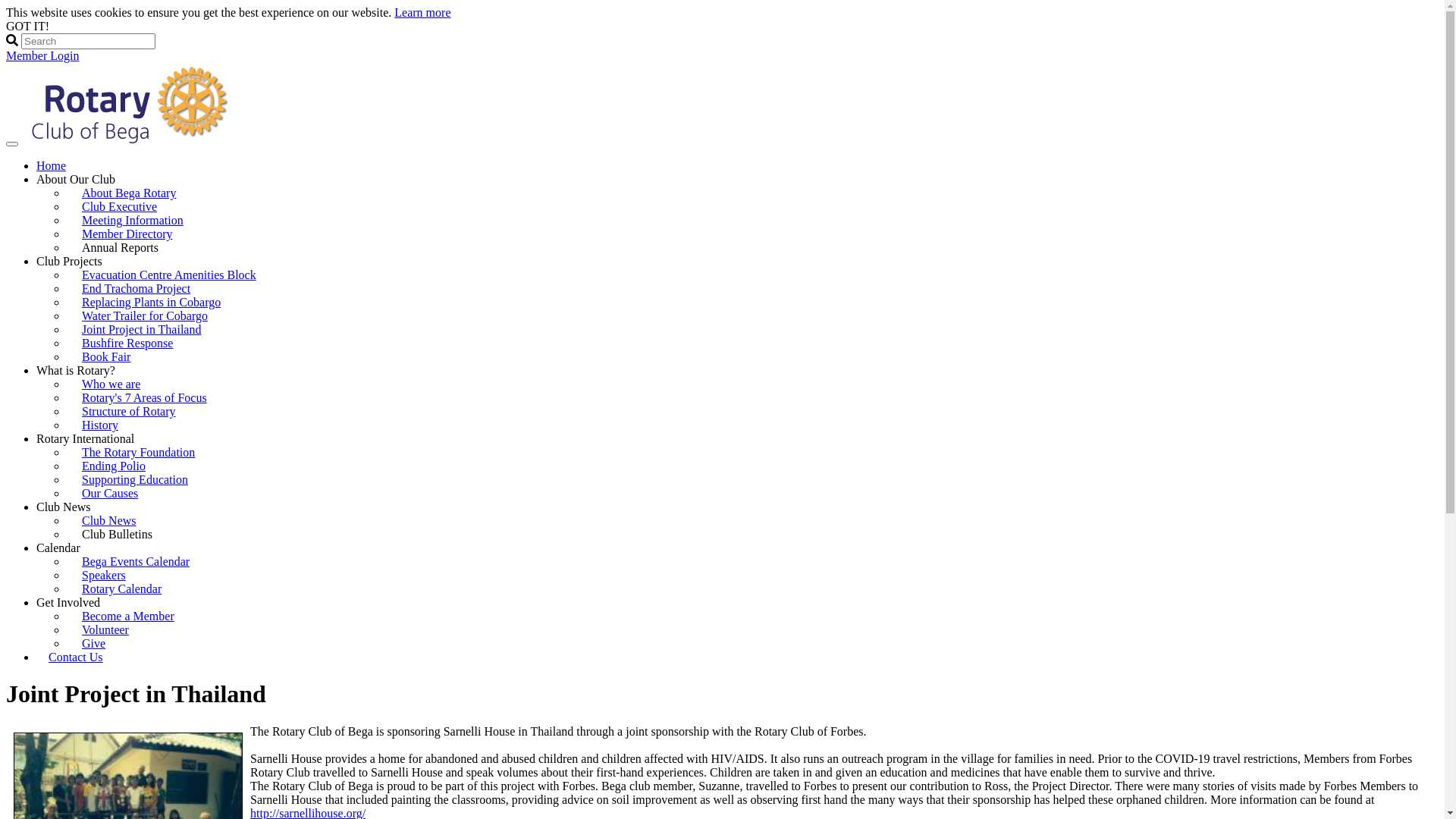 The image size is (1456, 819). What do you see at coordinates (133, 220) in the screenshot?
I see `Meeting Information` at bounding box center [133, 220].